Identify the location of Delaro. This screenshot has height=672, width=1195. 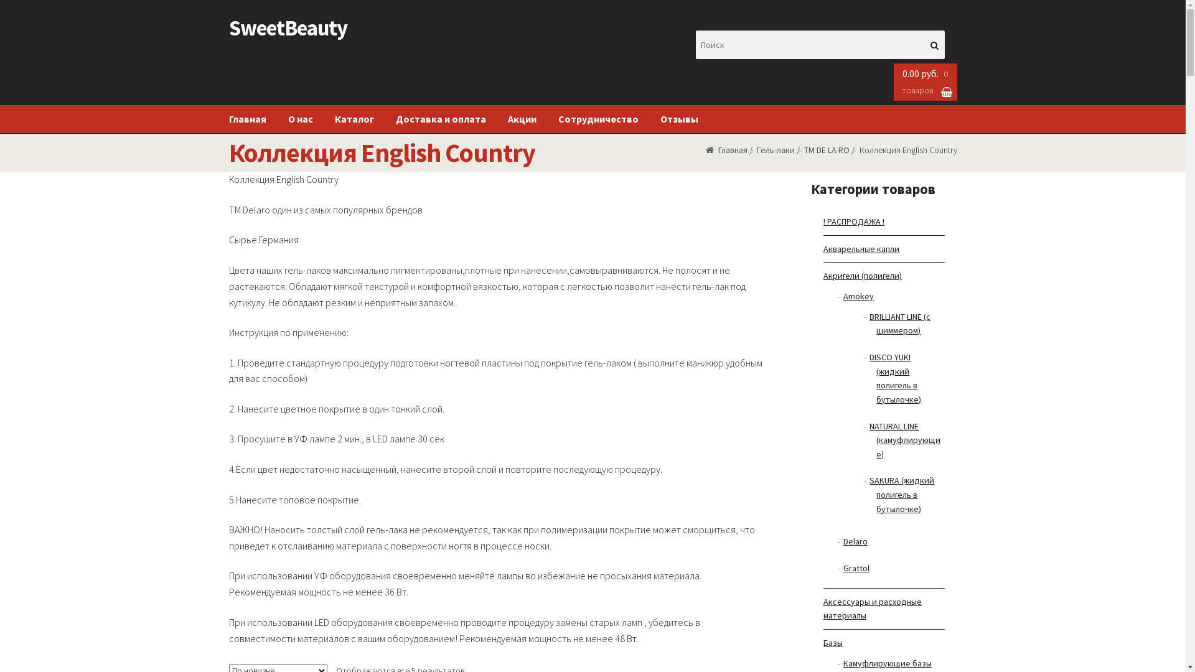
(855, 541).